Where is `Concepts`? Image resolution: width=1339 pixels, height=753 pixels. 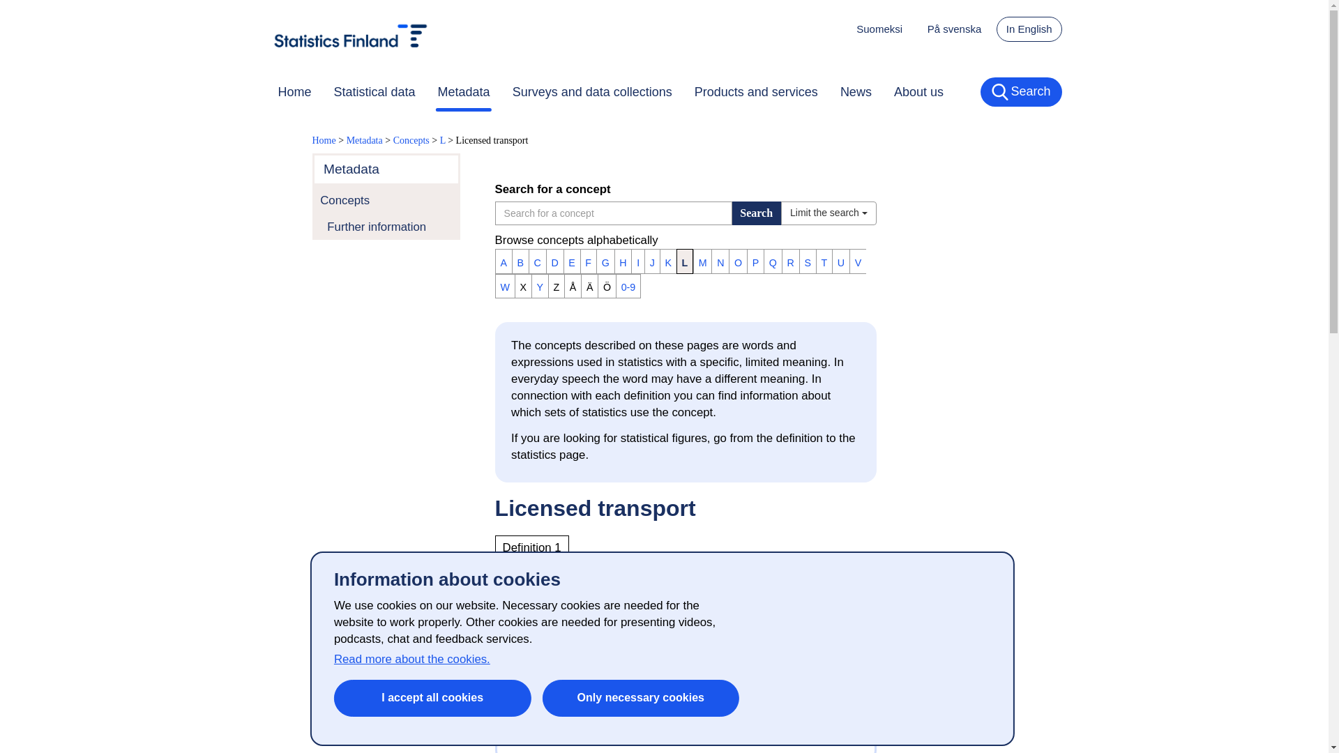
Concepts is located at coordinates (386, 201).